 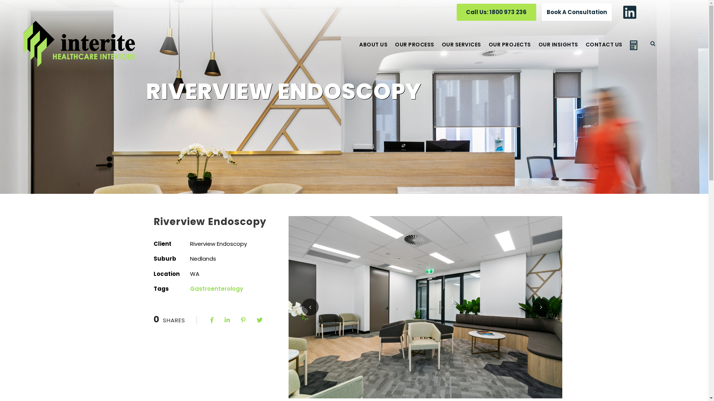 I want to click on OUR INSIGHTS, so click(x=559, y=50).